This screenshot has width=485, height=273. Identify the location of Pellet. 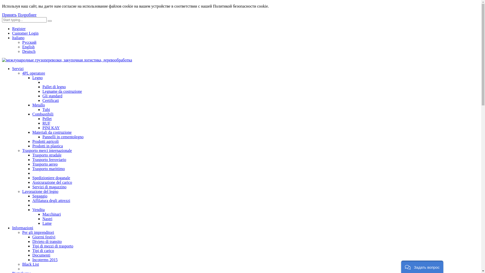
(47, 119).